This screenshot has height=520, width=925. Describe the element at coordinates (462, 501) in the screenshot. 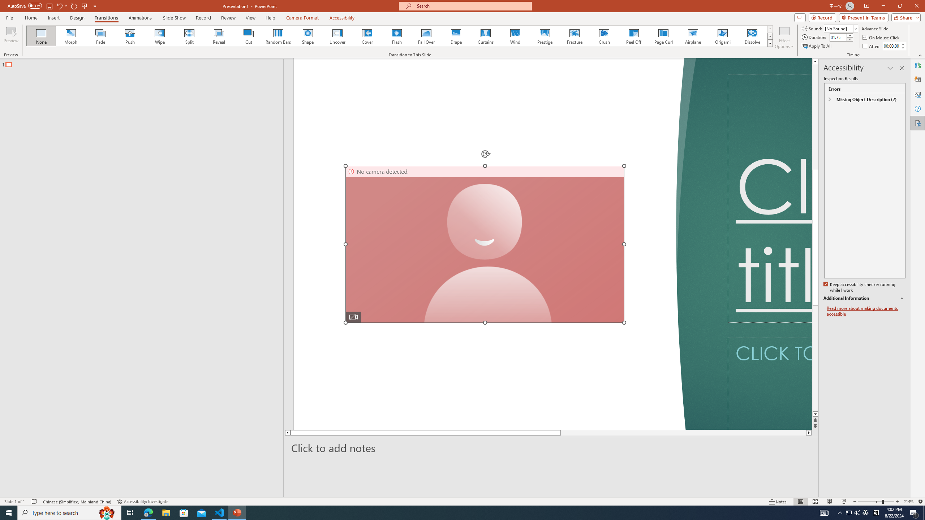

I see `Class: MsoCommandBar` at that location.